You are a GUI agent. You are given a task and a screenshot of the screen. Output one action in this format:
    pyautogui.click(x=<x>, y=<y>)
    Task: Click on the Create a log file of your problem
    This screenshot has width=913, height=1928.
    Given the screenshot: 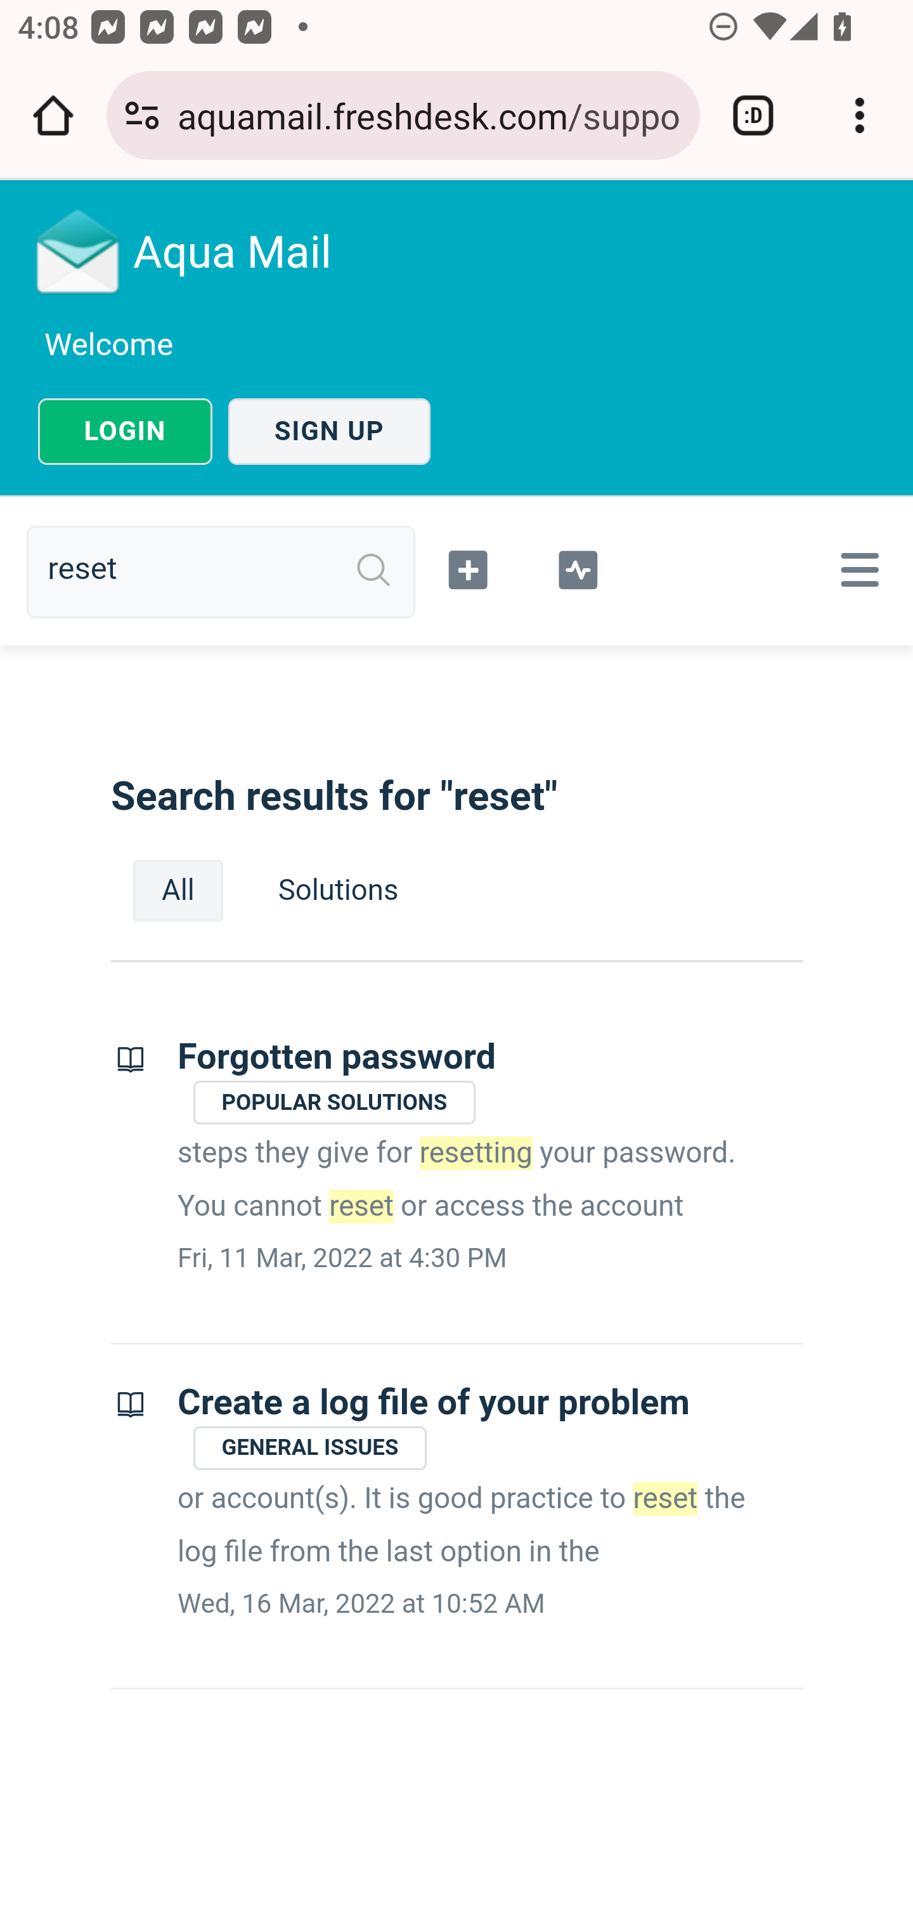 What is the action you would take?
    pyautogui.click(x=434, y=1402)
    